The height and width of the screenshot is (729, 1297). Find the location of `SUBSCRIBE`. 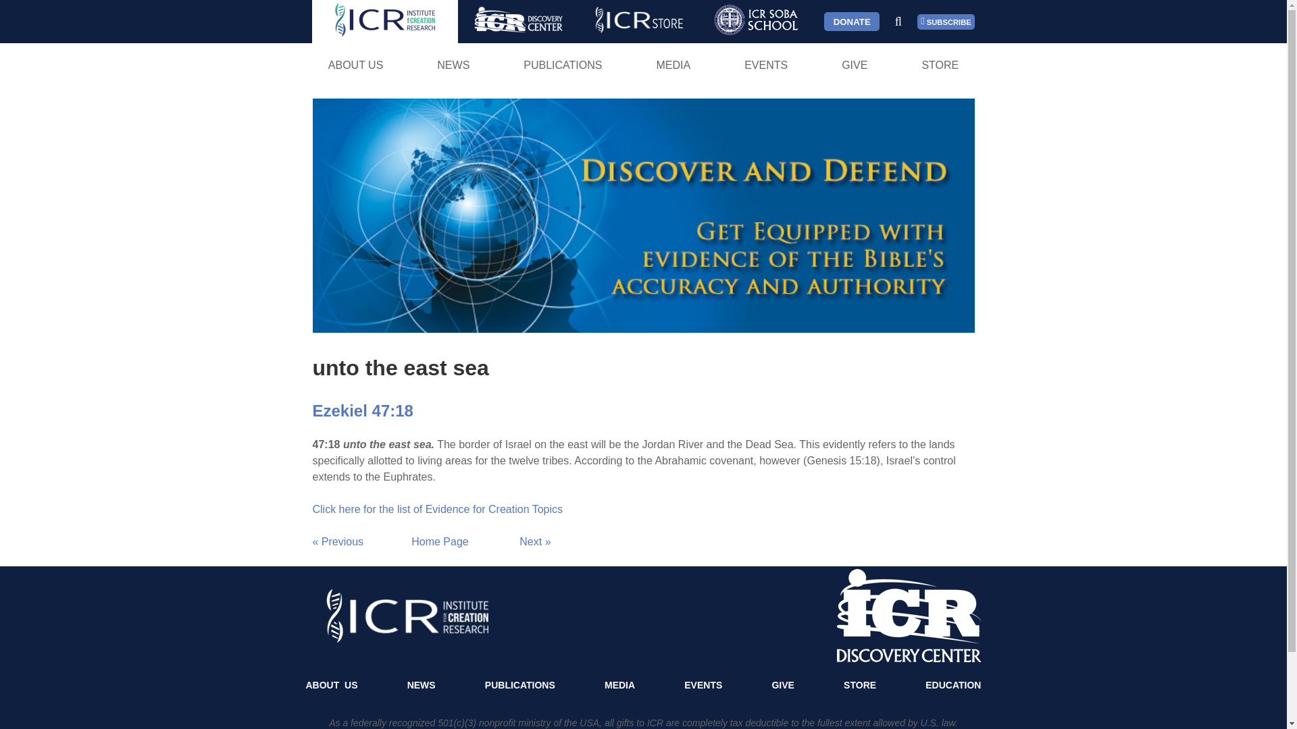

SUBSCRIBE is located at coordinates (946, 22).